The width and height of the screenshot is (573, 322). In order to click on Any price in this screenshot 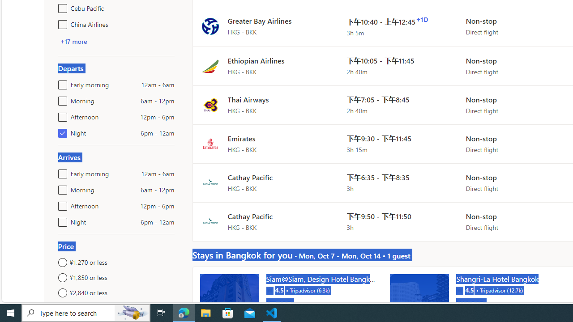, I will do `click(116, 308)`.